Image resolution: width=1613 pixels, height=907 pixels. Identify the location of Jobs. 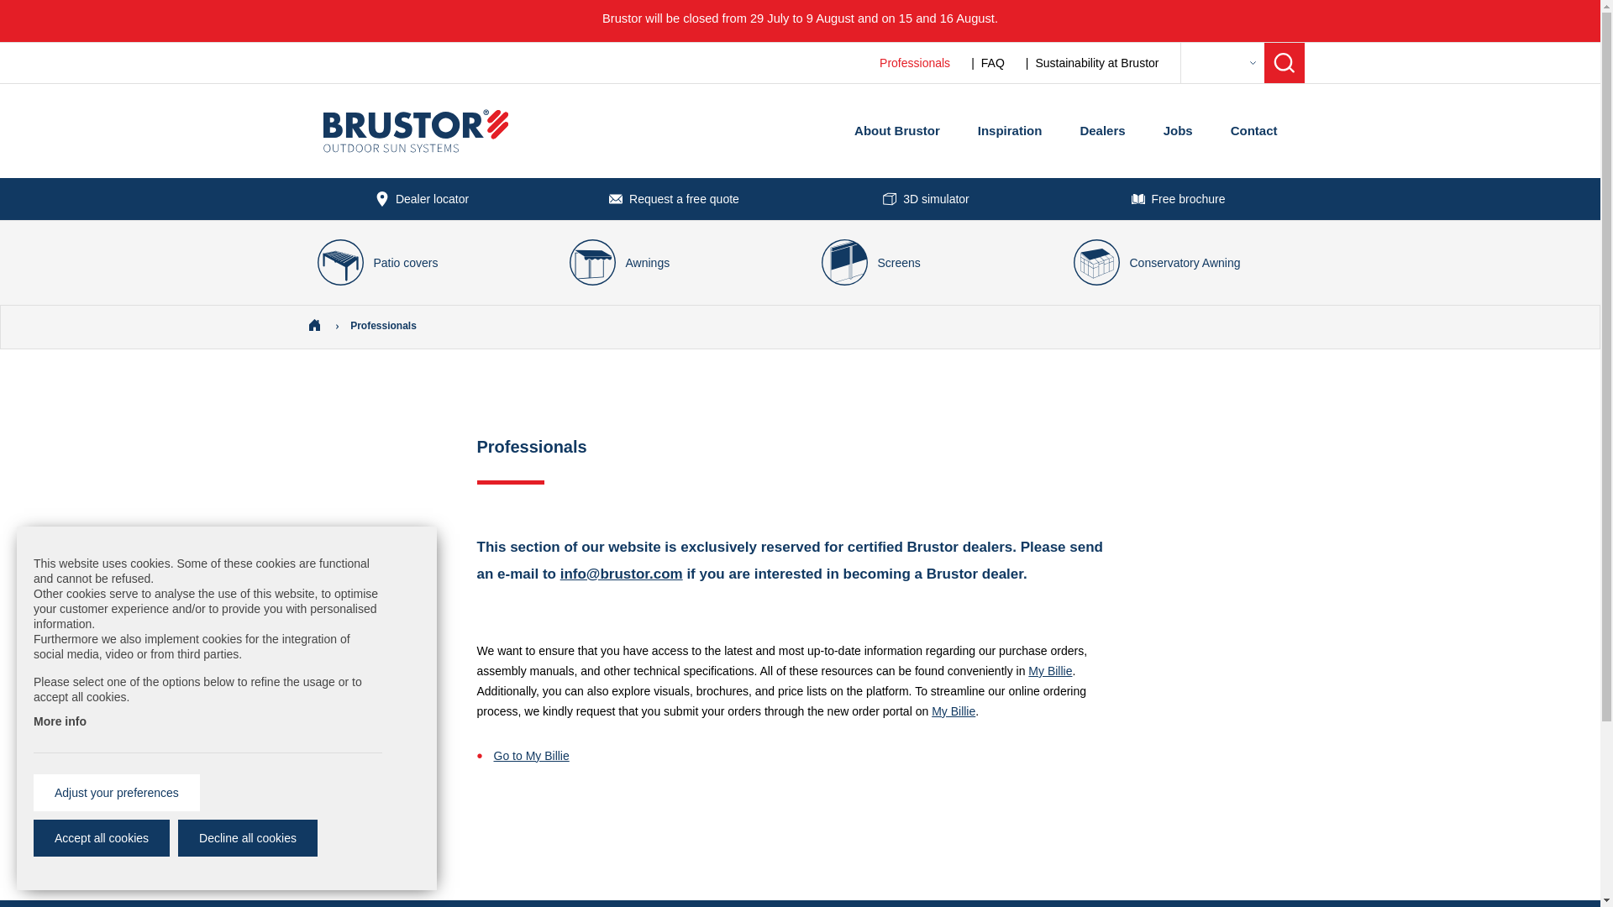
(1178, 130).